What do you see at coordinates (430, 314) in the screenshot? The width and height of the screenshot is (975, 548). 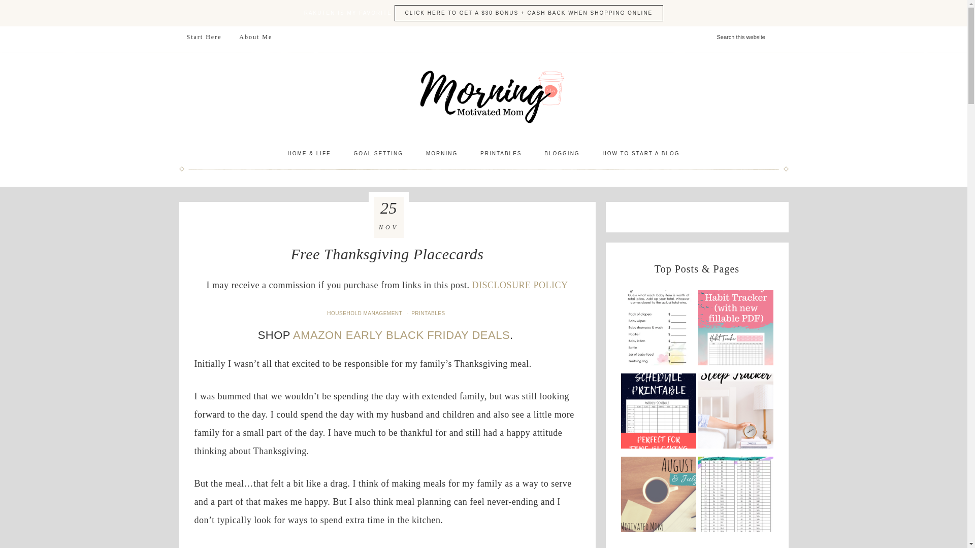 I see `PRINTABLES` at bounding box center [430, 314].